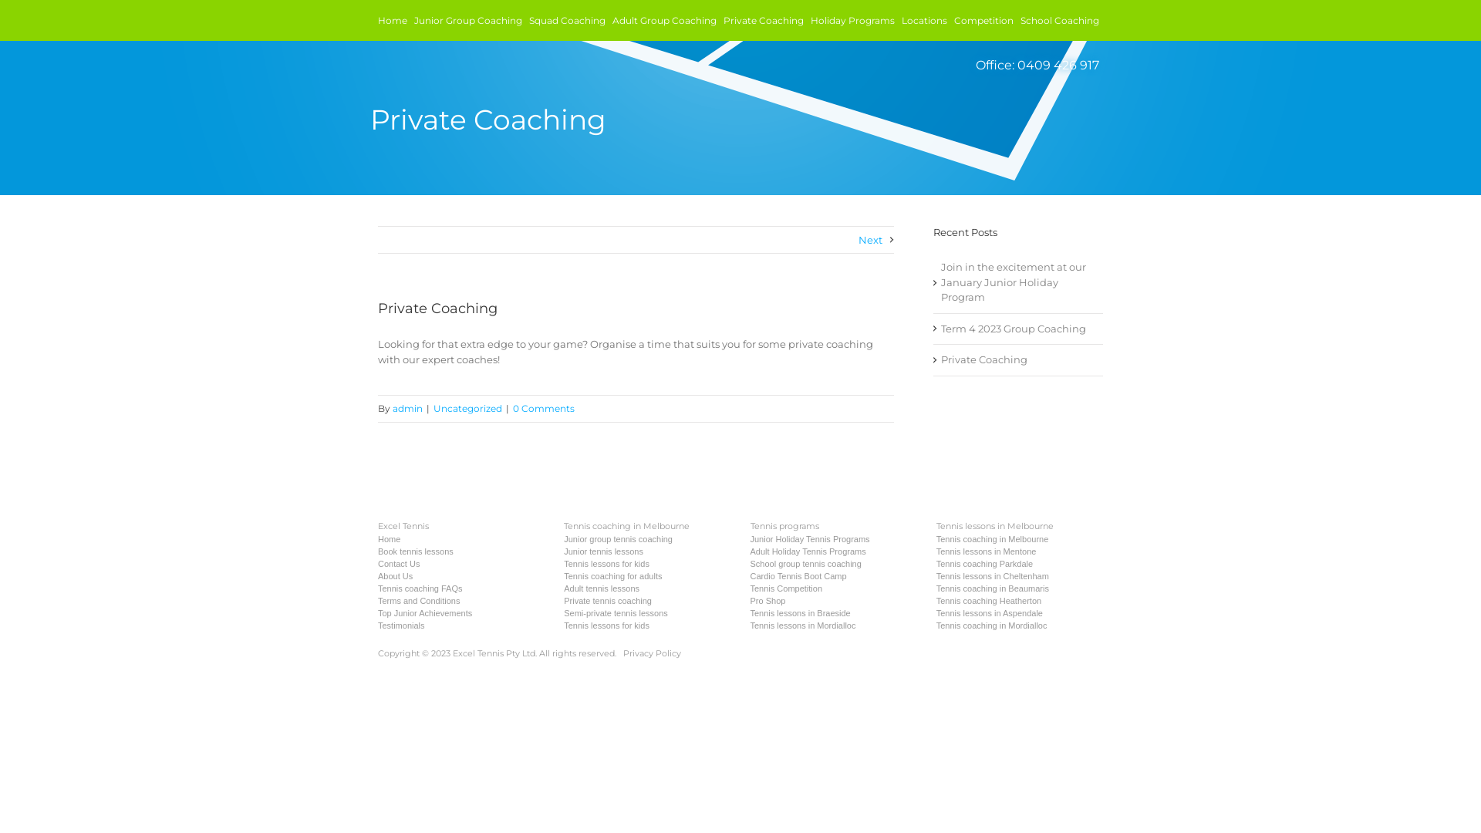  Describe the element at coordinates (1018, 283) in the screenshot. I see `Join in the excitement at our January Junior Holiday Program` at that location.